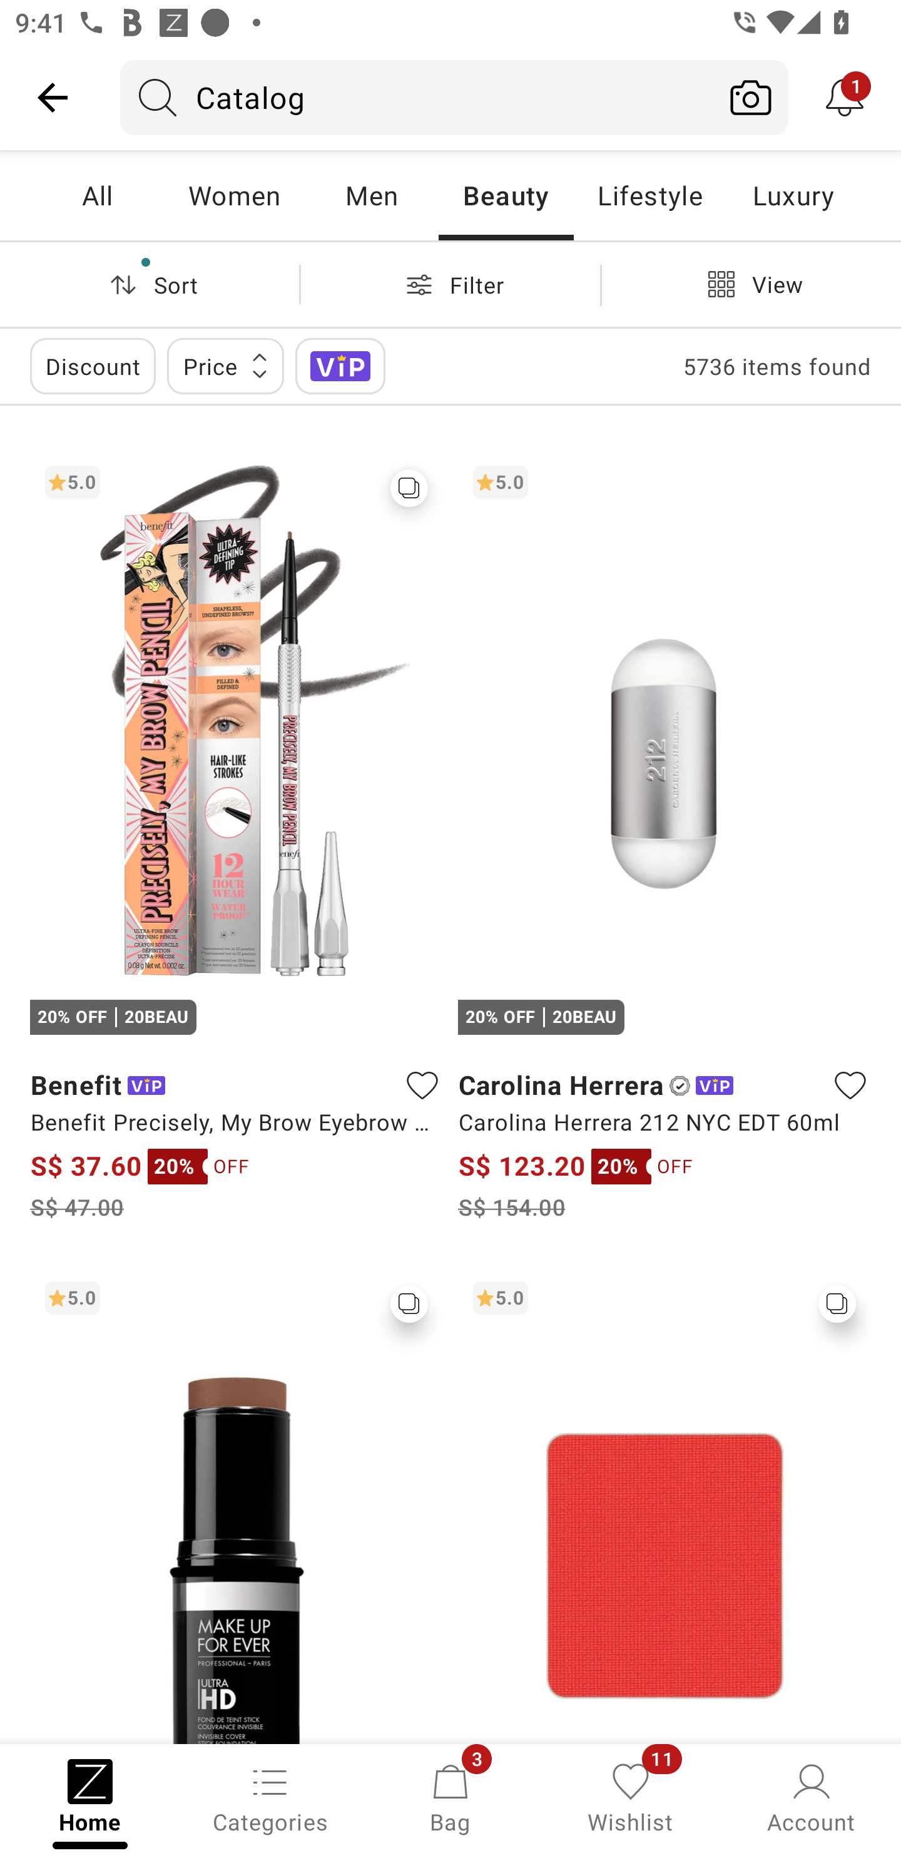  Describe the element at coordinates (631, 1797) in the screenshot. I see `Wishlist, 11 new notifications Wishlist` at that location.